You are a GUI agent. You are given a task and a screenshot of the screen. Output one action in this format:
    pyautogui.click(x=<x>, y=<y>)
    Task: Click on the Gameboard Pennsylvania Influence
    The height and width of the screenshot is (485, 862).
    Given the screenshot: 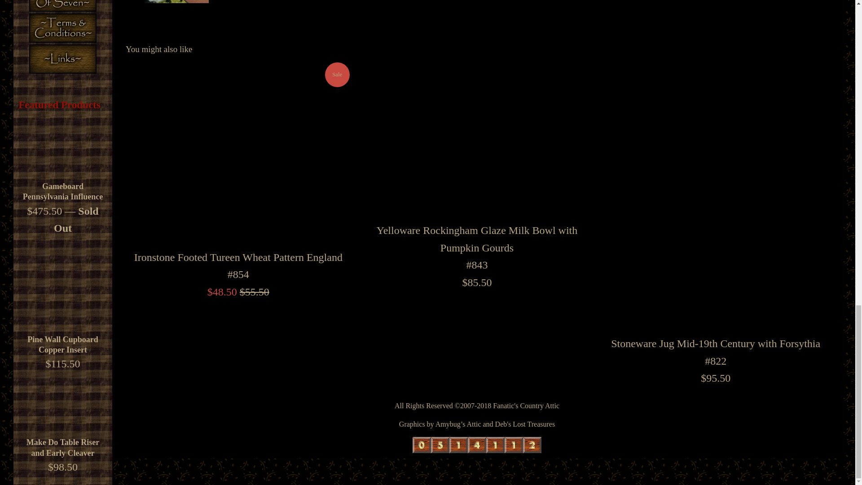 What is the action you would take?
    pyautogui.click(x=63, y=191)
    